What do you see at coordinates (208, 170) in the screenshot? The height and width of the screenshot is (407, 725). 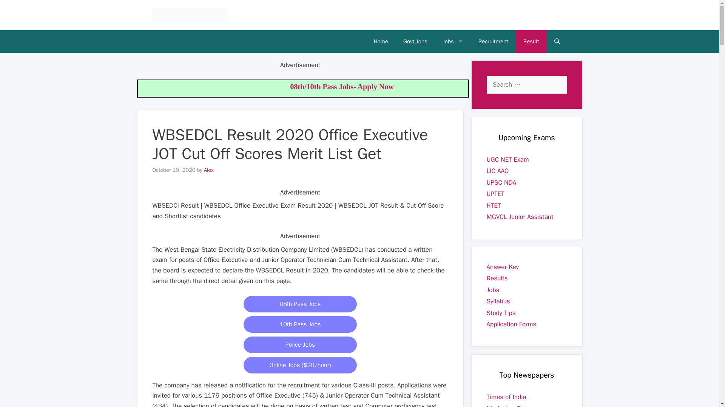 I see `Alex` at bounding box center [208, 170].